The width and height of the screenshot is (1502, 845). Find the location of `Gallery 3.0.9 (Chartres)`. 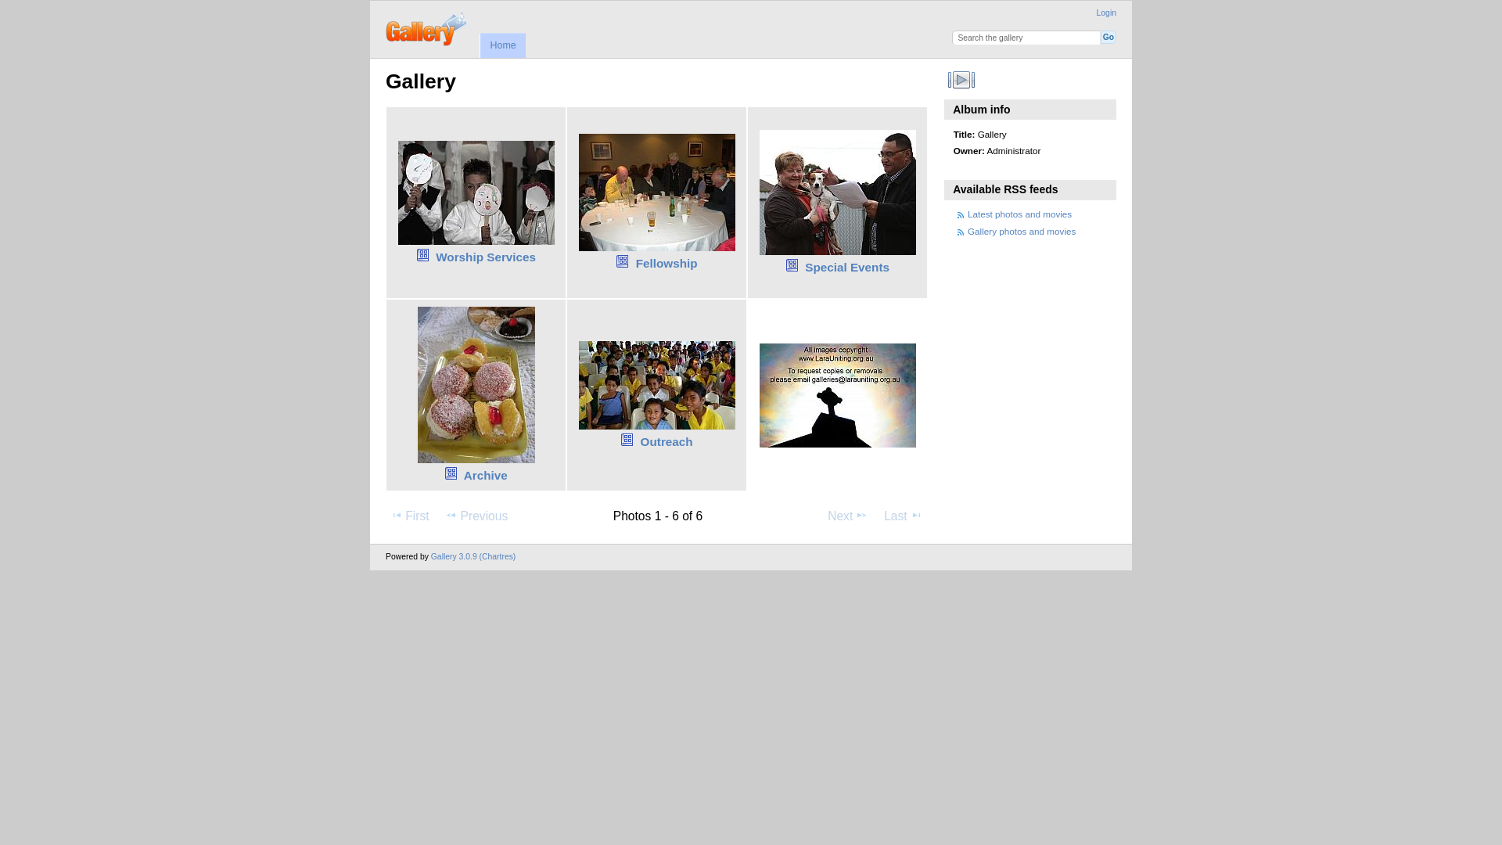

Gallery 3.0.9 (Chartres) is located at coordinates (474, 557).